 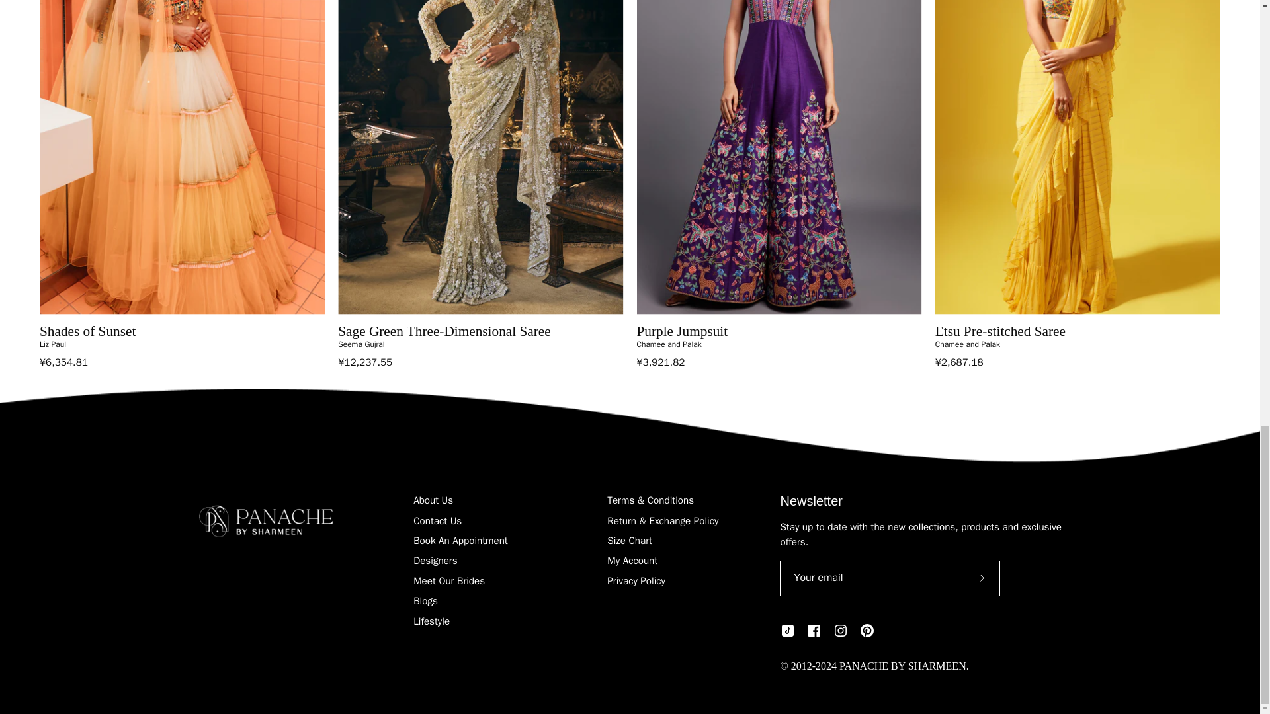 I want to click on View Panache by Sharmeen on Facebook, so click(x=814, y=630).